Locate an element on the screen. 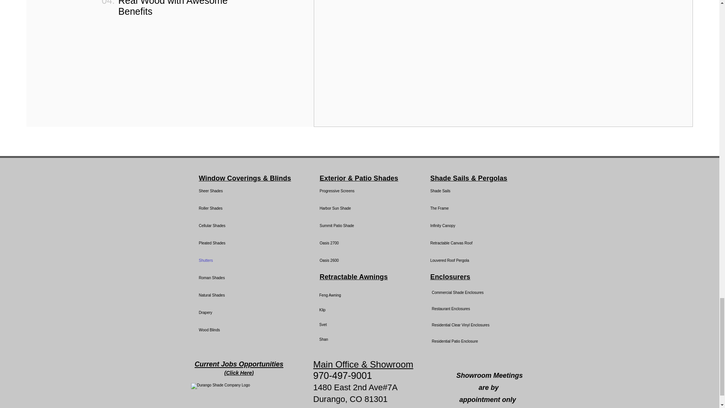 The image size is (725, 408). Roller Shades is located at coordinates (245, 209).